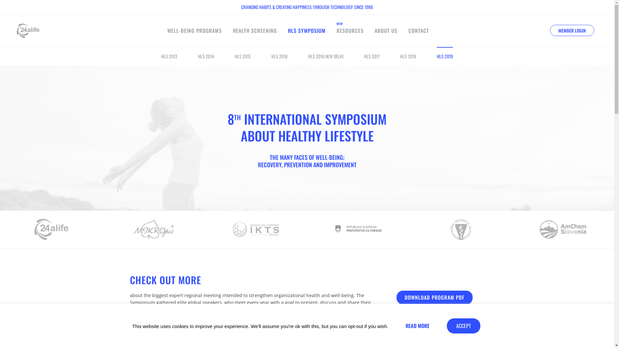 Image resolution: width=619 pixels, height=348 pixels. Describe the element at coordinates (445, 56) in the screenshot. I see `HLS 2019` at that location.